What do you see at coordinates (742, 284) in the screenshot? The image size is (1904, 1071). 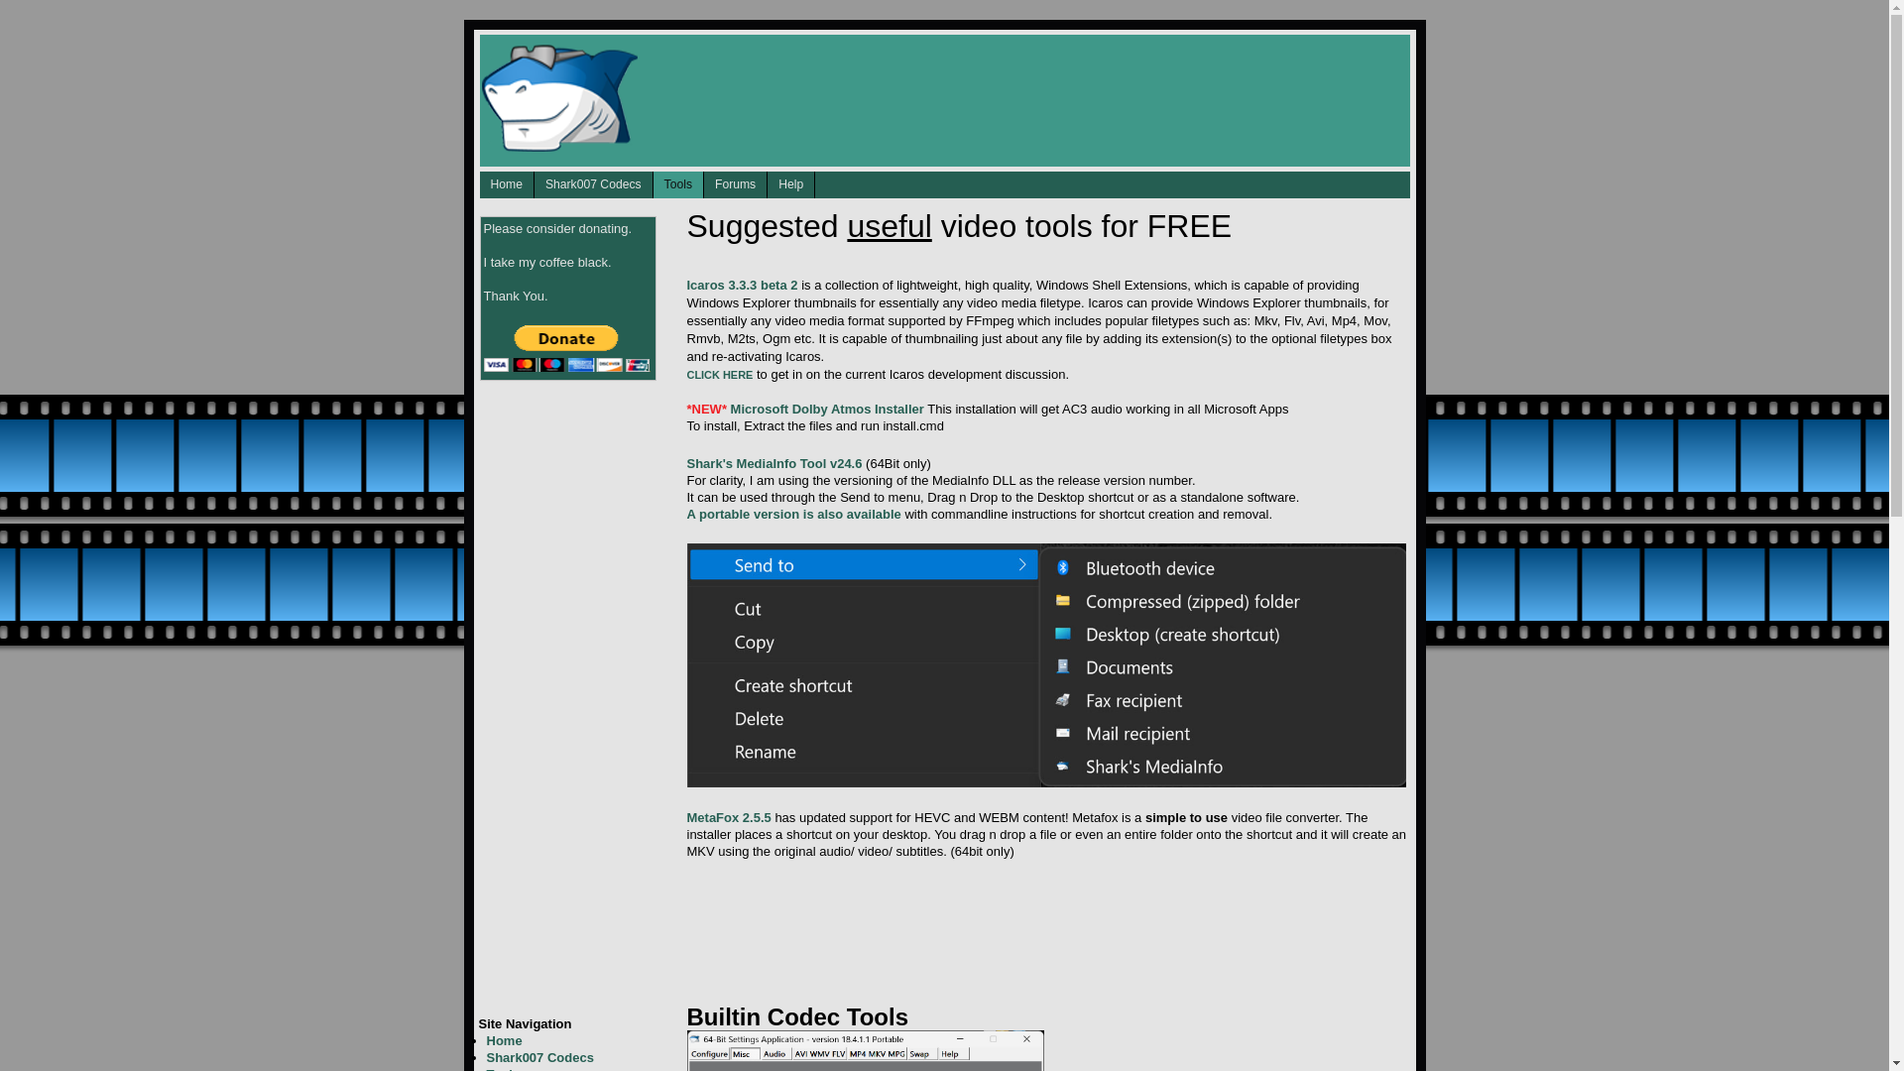 I see `Icaros 3.3.3 beta 2` at bounding box center [742, 284].